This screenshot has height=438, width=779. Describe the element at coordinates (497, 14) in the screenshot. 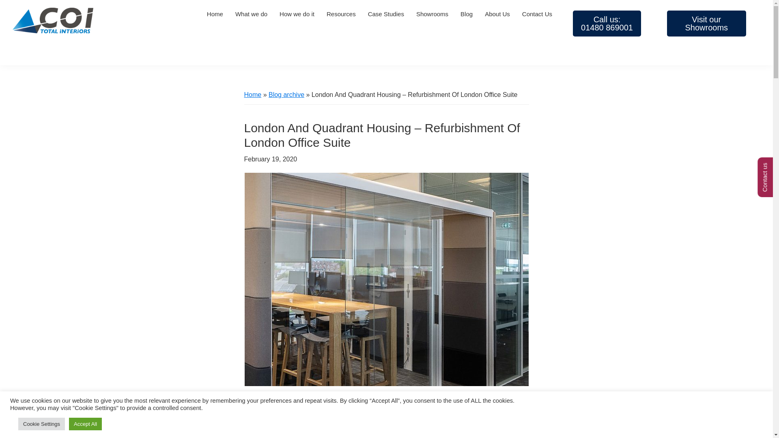

I see `About Us` at that location.